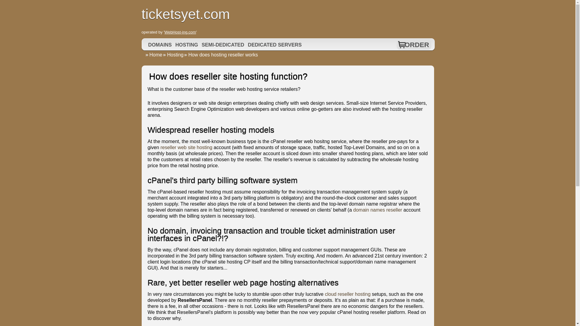 The width and height of the screenshot is (580, 326). Describe the element at coordinates (153, 55) in the screenshot. I see `Home` at that location.